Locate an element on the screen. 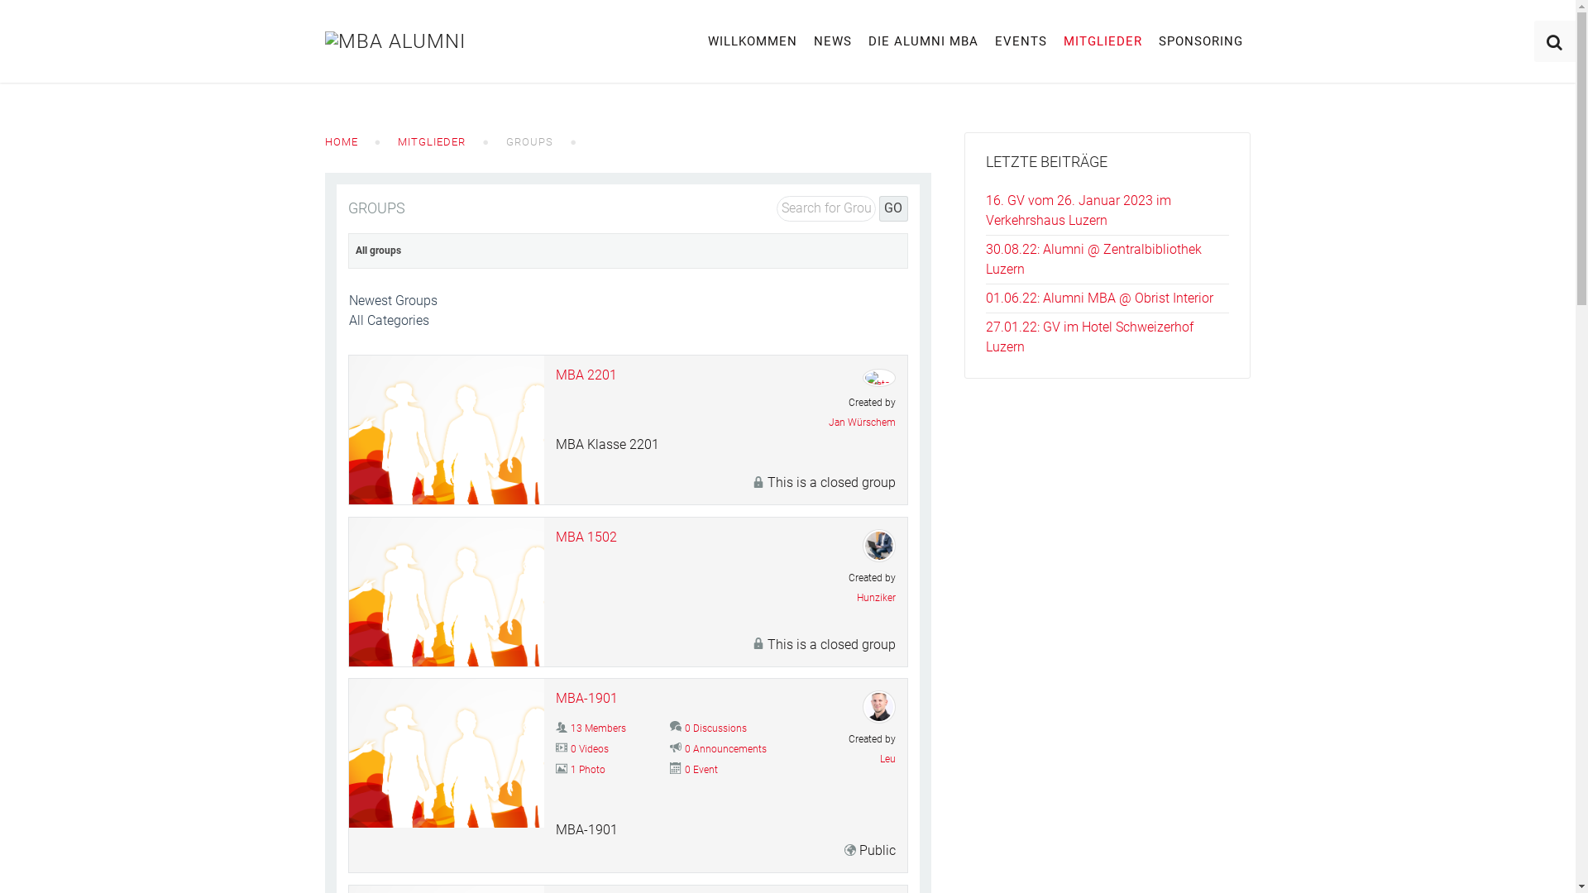 Image resolution: width=1588 pixels, height=893 pixels. MITGLIEDER is located at coordinates (432, 142).